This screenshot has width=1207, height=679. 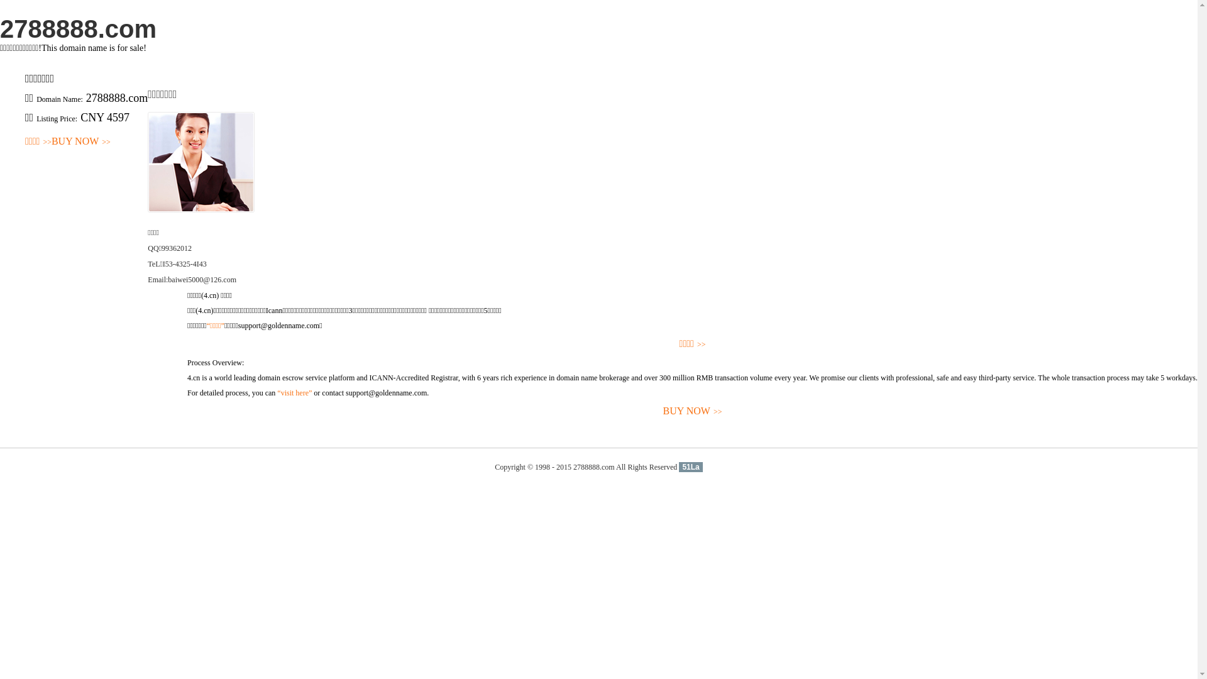 What do you see at coordinates (693, 411) in the screenshot?
I see `BUY NOW>>` at bounding box center [693, 411].